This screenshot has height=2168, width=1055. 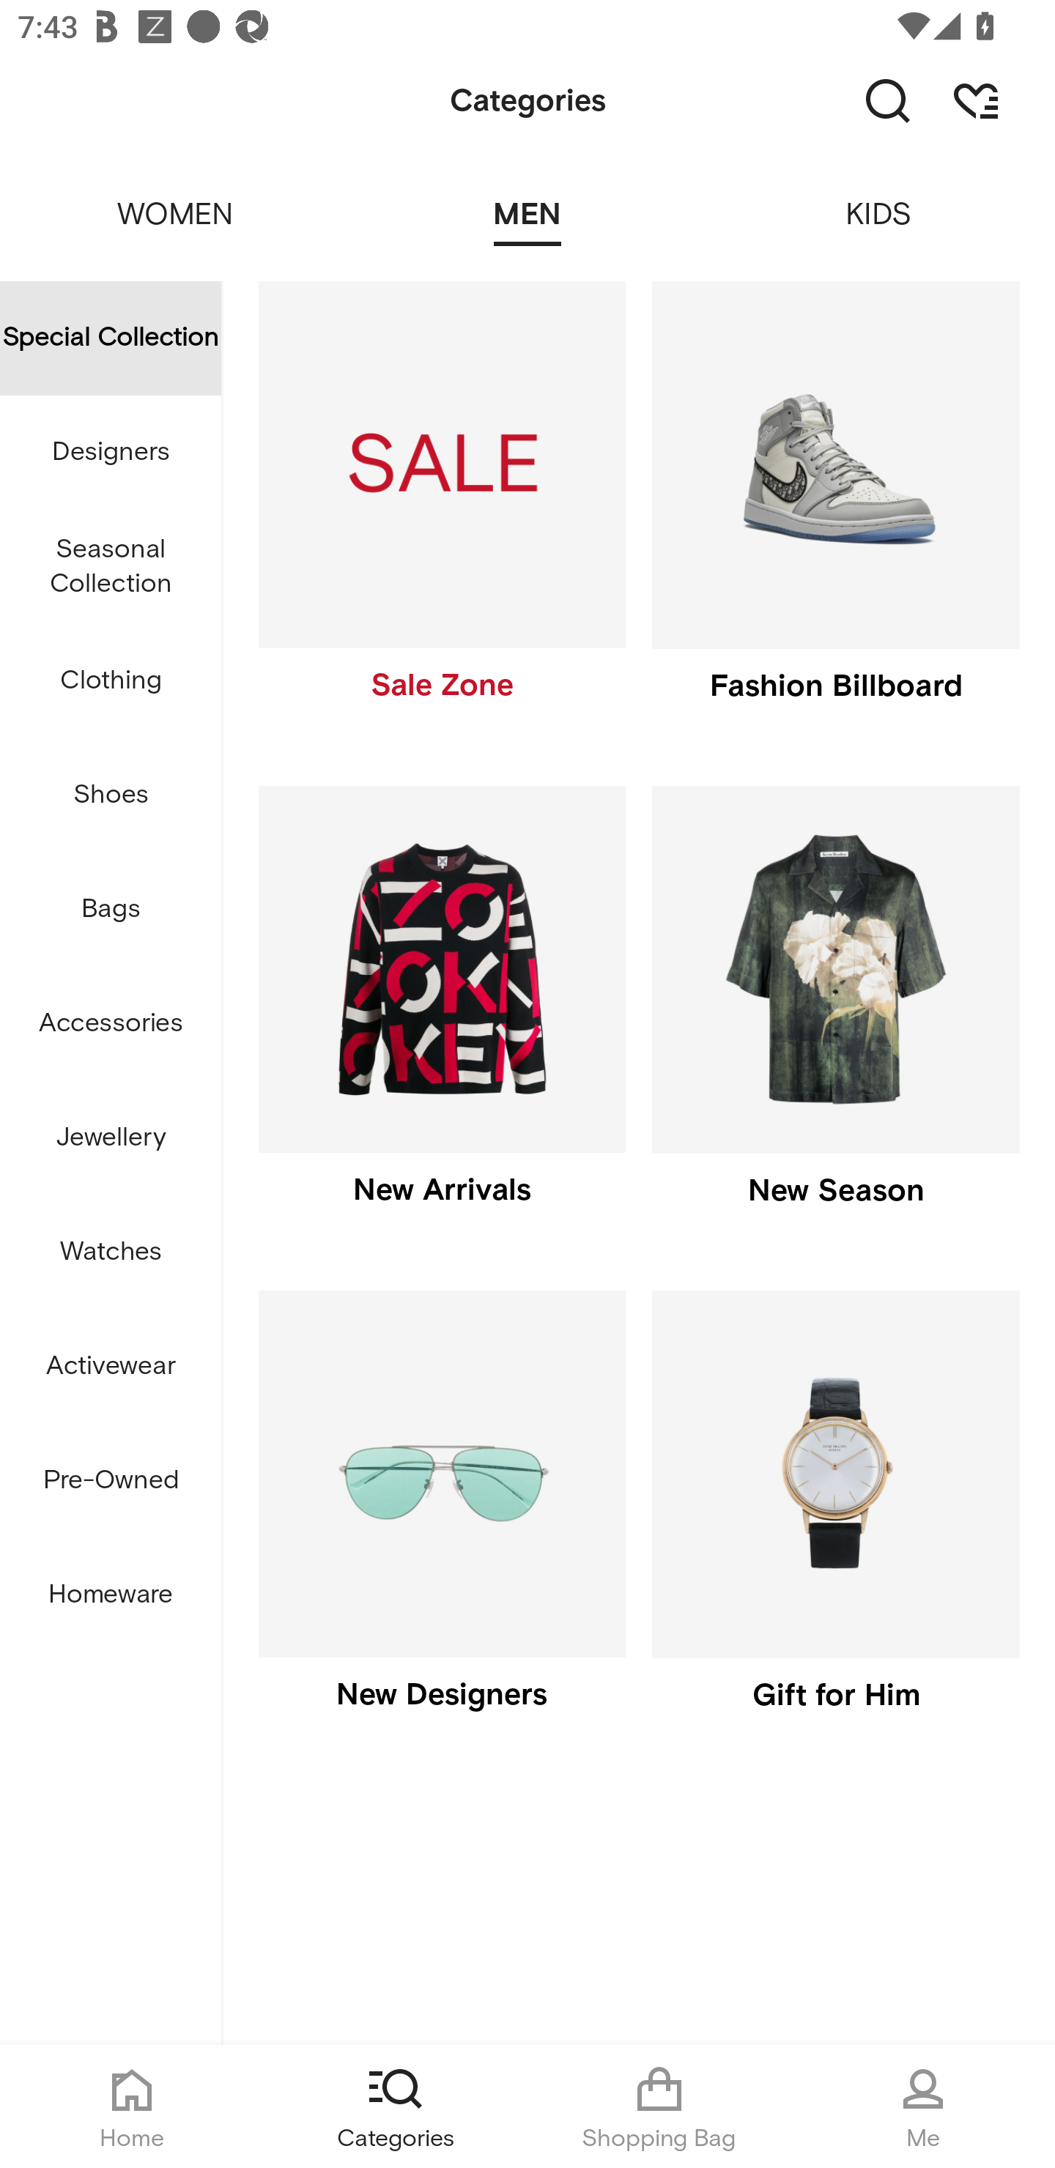 What do you see at coordinates (111, 910) in the screenshot?
I see `Bags` at bounding box center [111, 910].